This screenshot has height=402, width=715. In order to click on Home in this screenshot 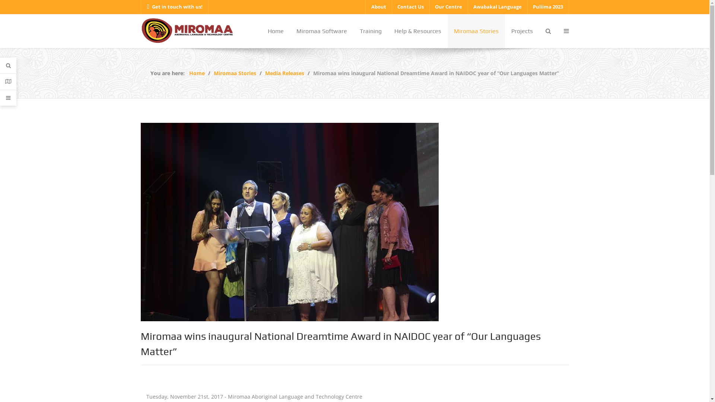, I will do `click(197, 73)`.